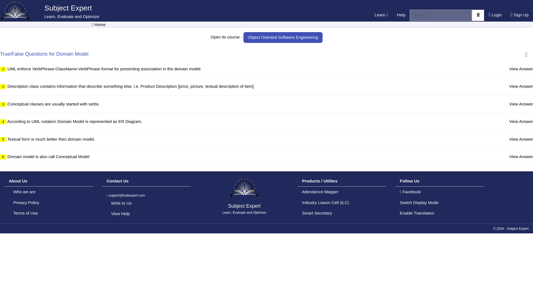 This screenshot has height=299, width=533. Describe the element at coordinates (381, 15) in the screenshot. I see `Learn` at that location.